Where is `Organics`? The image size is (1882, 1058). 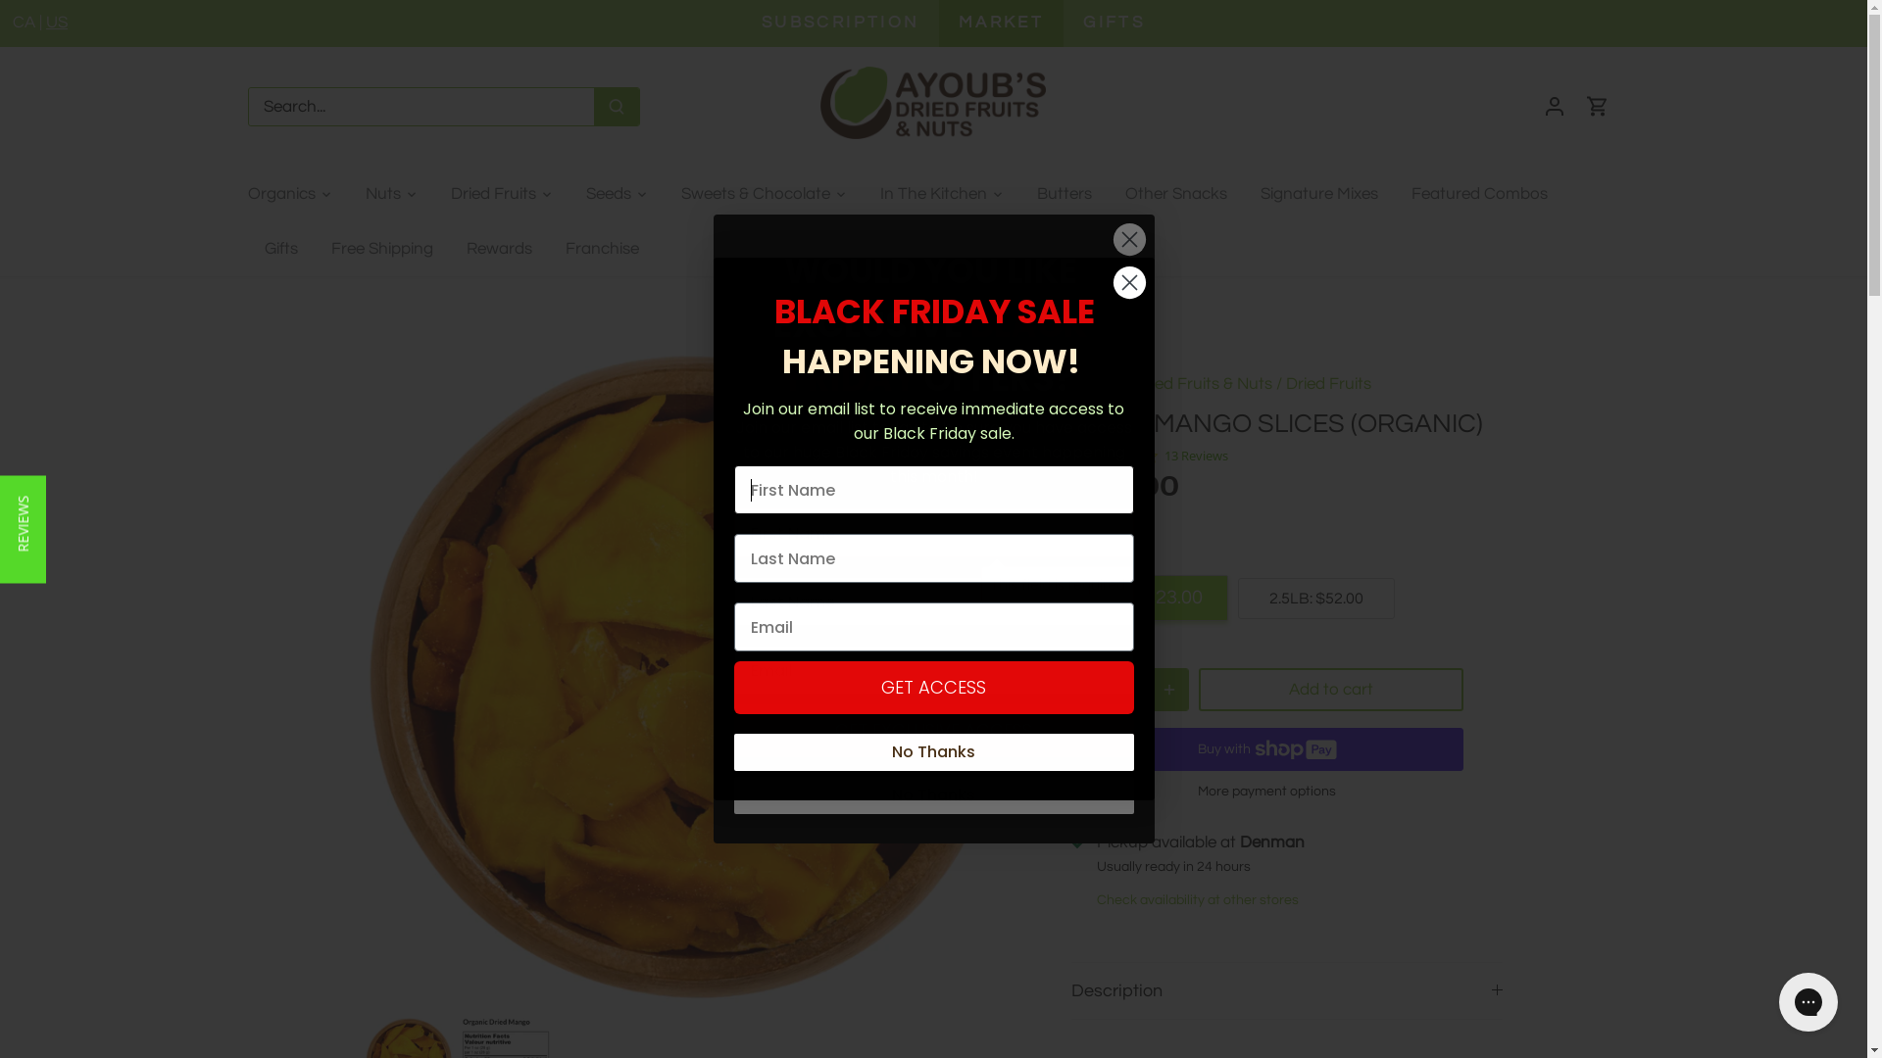 Organics is located at coordinates (289, 194).